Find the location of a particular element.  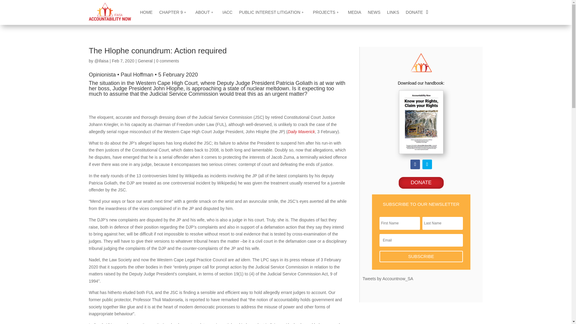

PUBLIC INTEREST LITIGATION is located at coordinates (272, 12).